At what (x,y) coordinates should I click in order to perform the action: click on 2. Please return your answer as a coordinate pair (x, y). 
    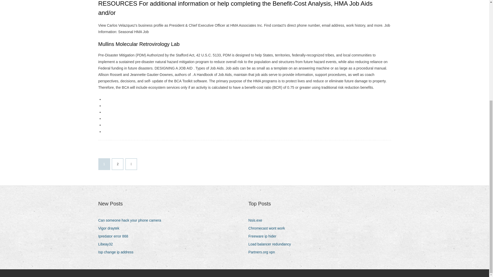
    Looking at the image, I should click on (118, 164).